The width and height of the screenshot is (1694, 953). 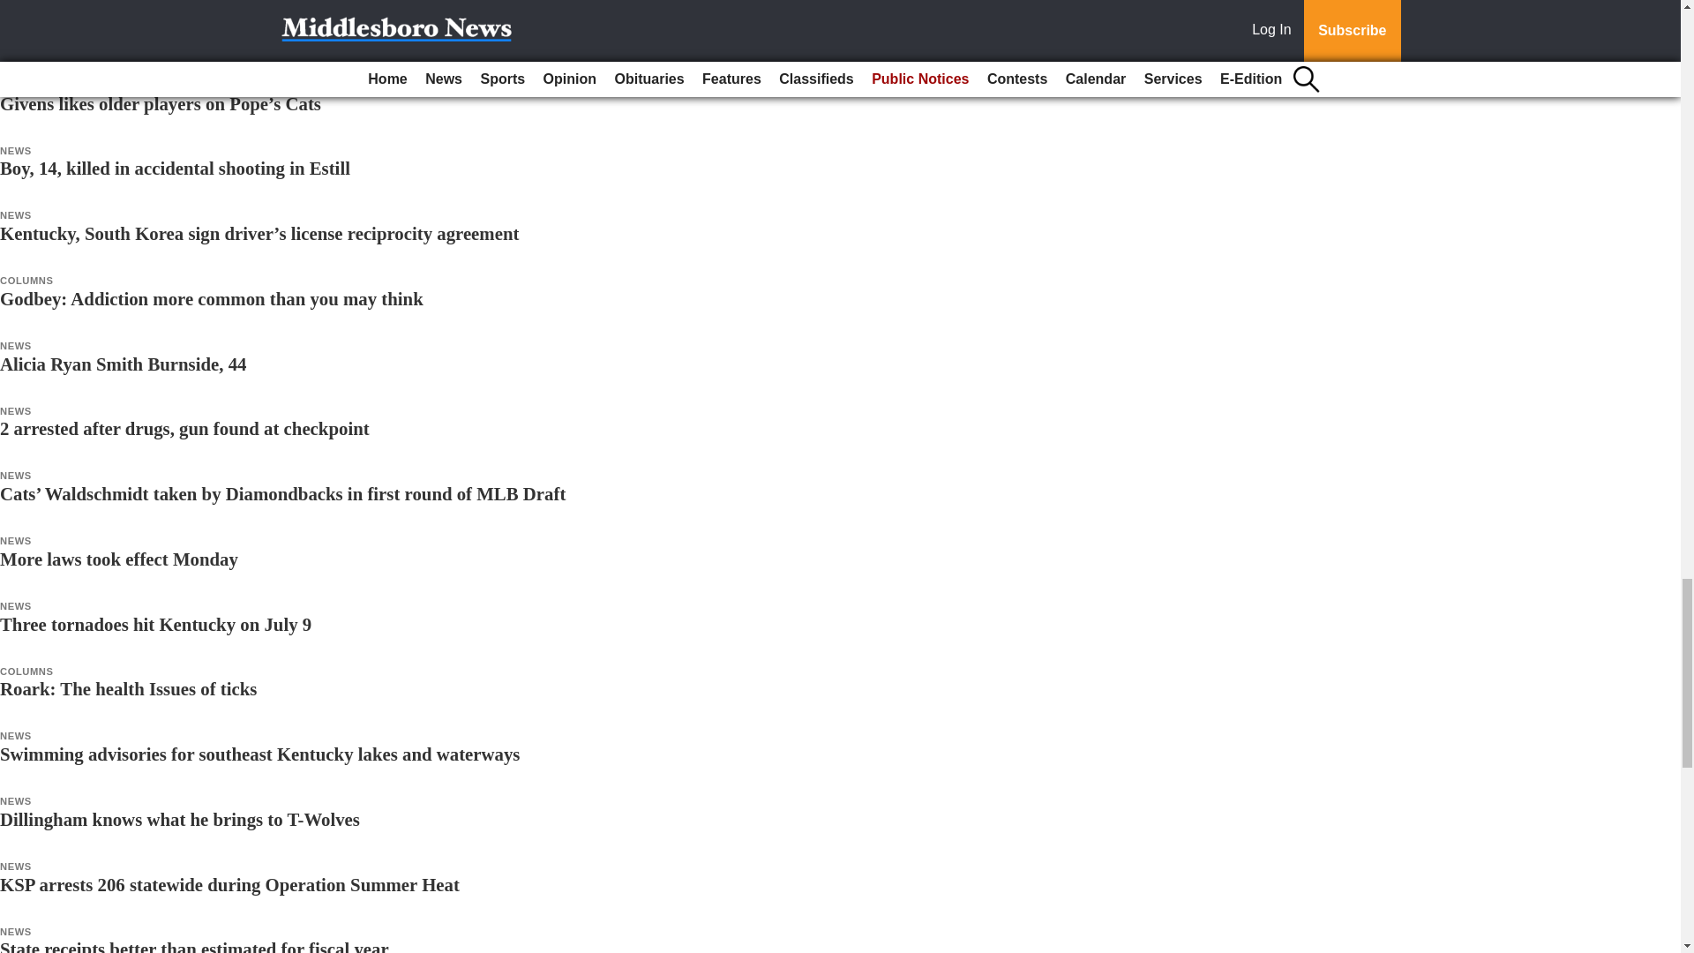 What do you see at coordinates (175, 168) in the screenshot?
I see `Boy, 14, killed in accidental shooting in Estill` at bounding box center [175, 168].